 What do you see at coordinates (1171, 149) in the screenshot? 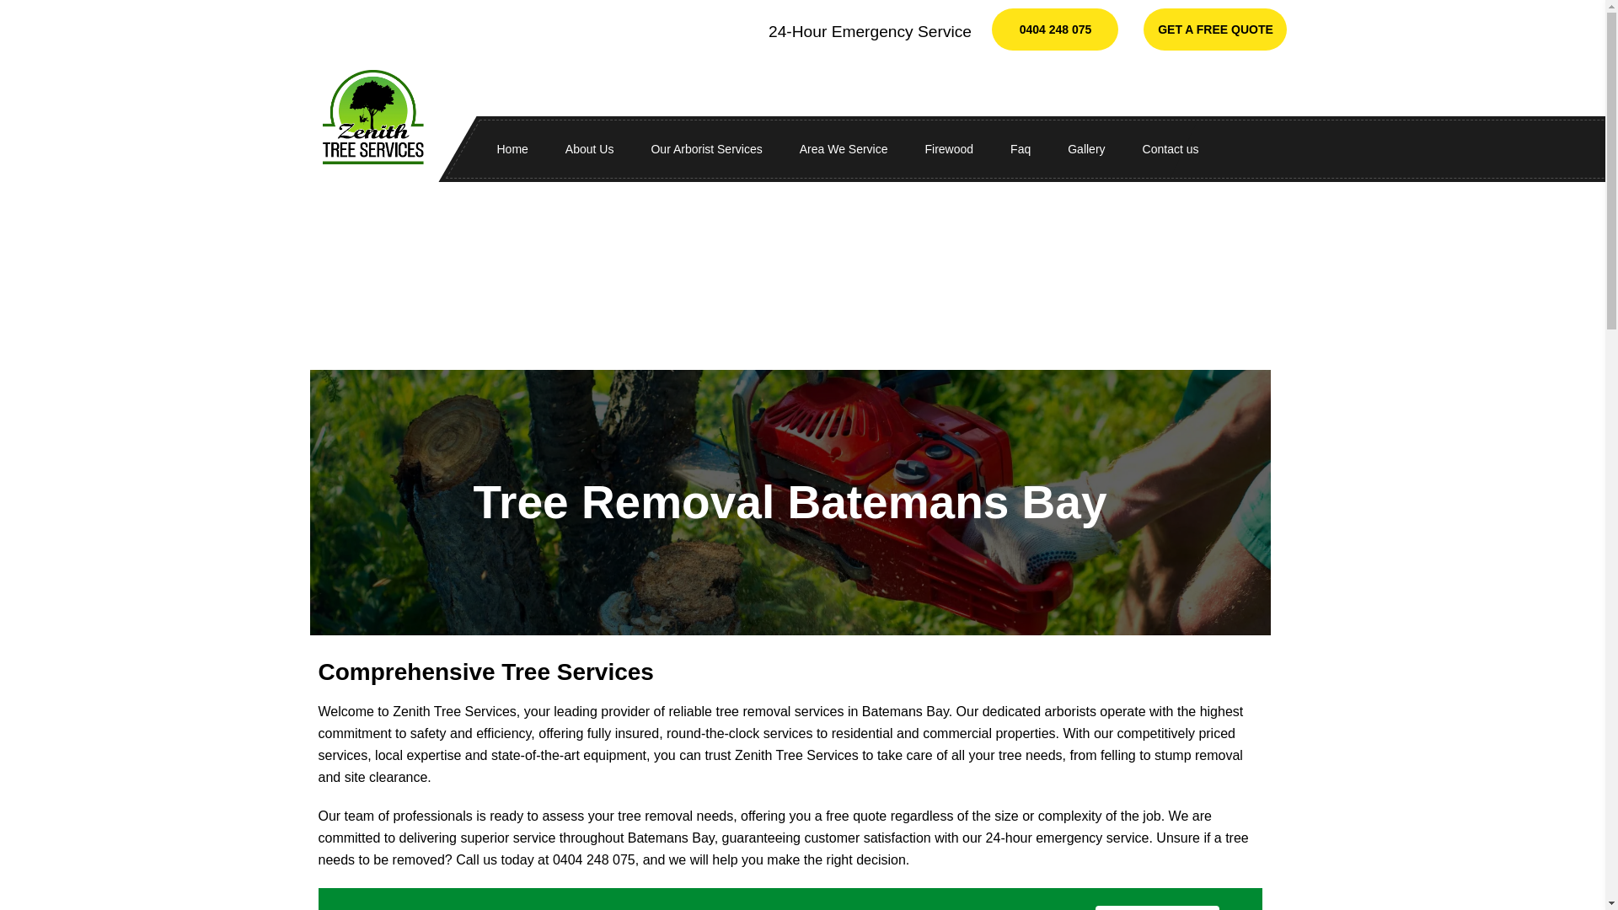
I see `Contact us` at bounding box center [1171, 149].